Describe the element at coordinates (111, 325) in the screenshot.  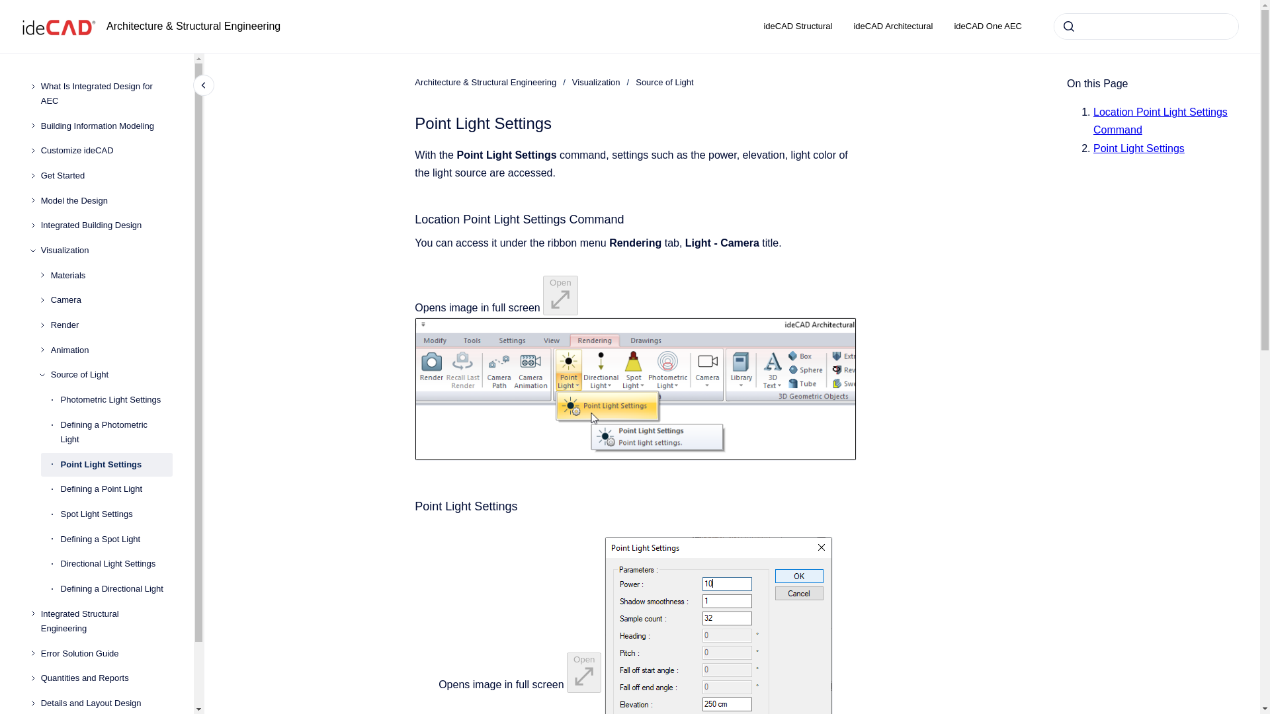
I see `Render` at that location.